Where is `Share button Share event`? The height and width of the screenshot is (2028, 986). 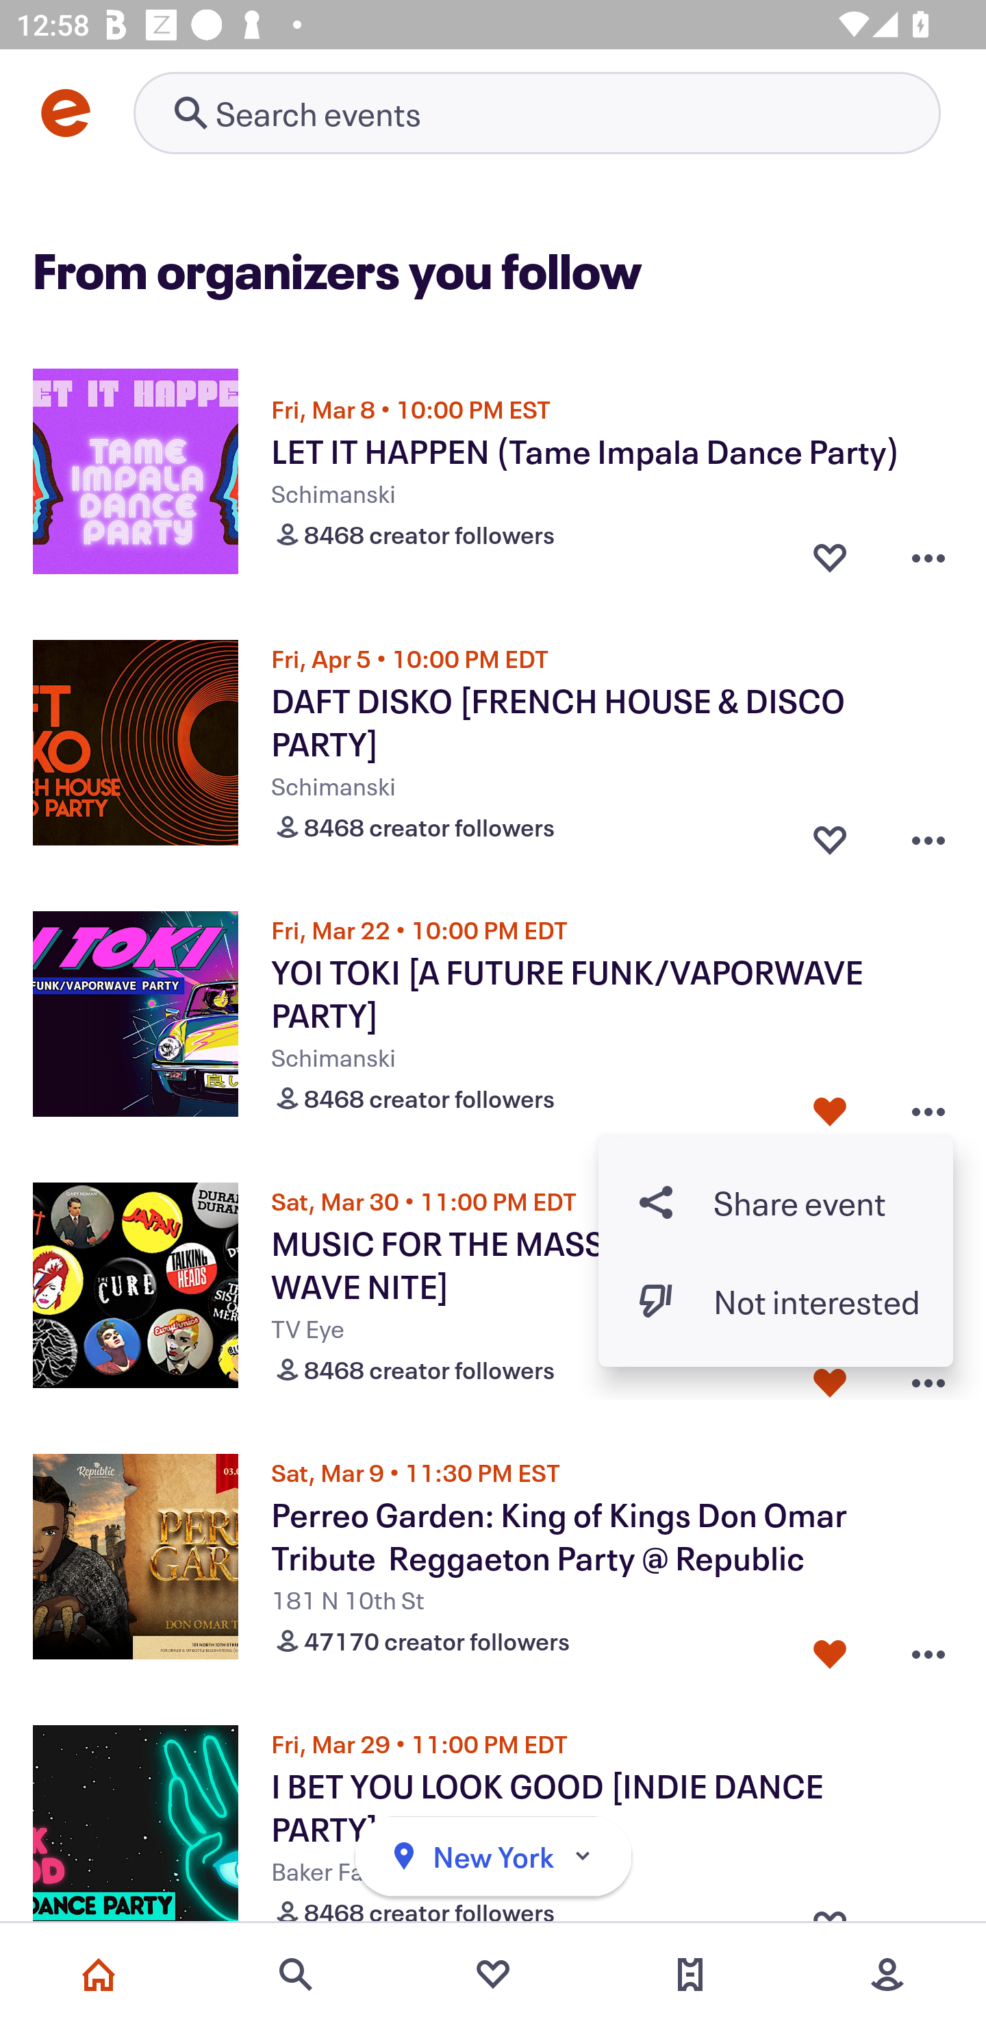
Share button Share event is located at coordinates (776, 1202).